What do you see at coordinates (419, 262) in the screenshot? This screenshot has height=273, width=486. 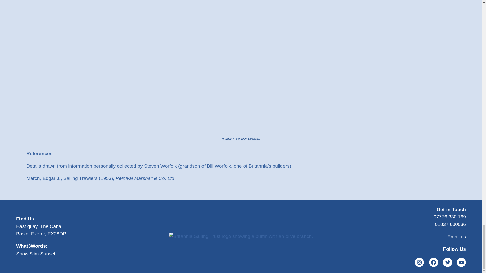 I see `Instagram` at bounding box center [419, 262].